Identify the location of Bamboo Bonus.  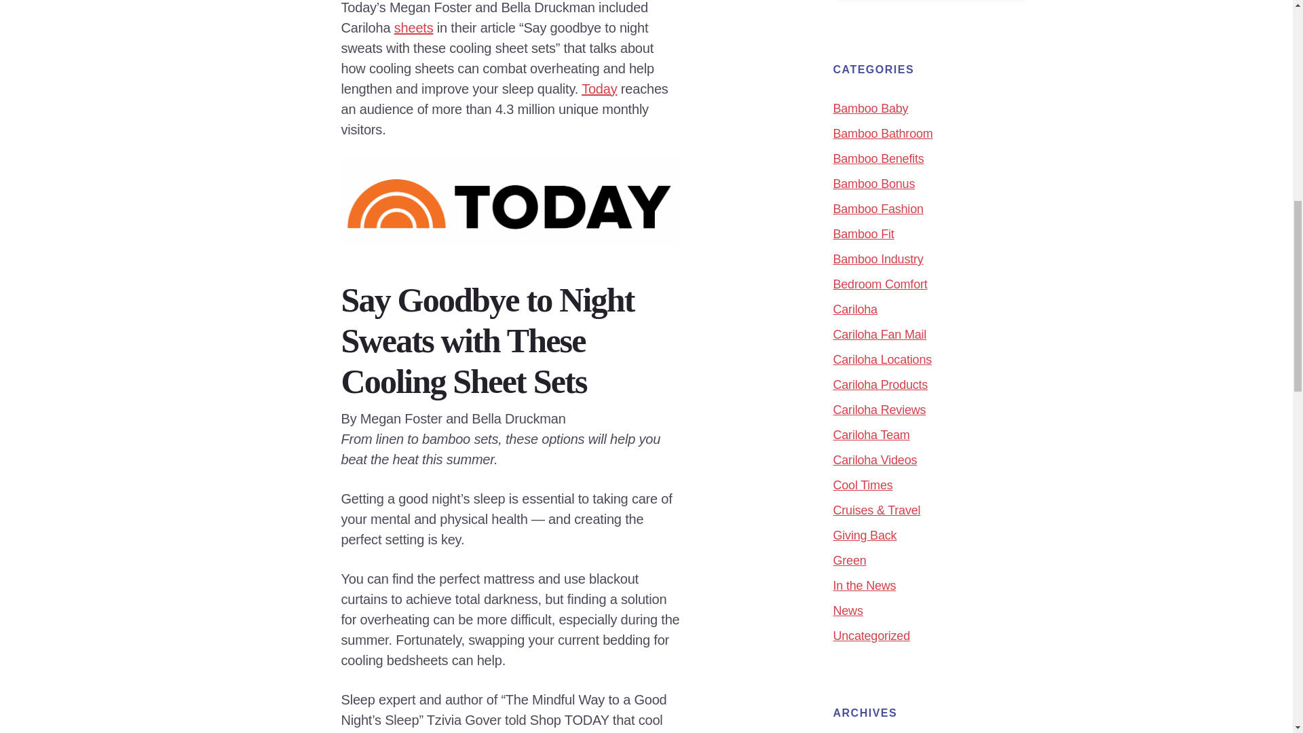
(874, 183).